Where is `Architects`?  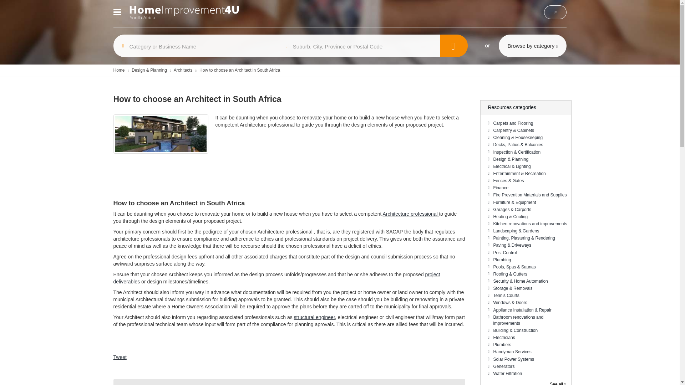 Architects is located at coordinates (183, 70).